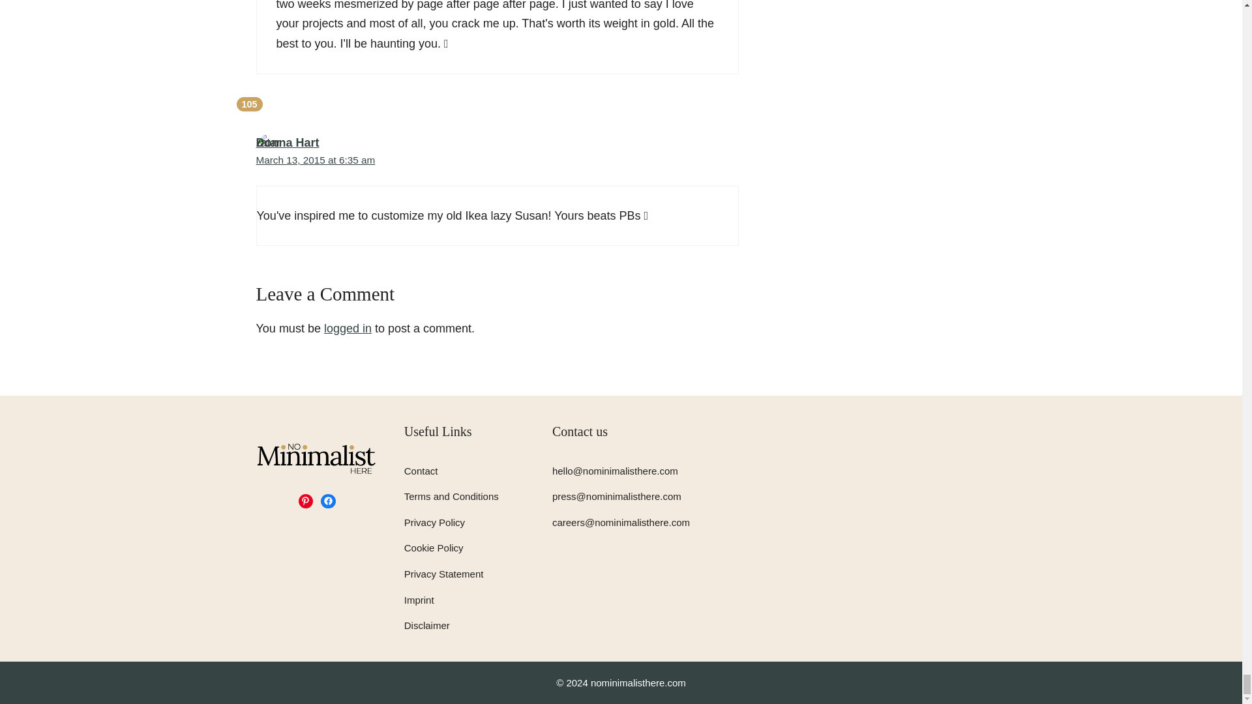 Image resolution: width=1252 pixels, height=704 pixels. What do you see at coordinates (316, 458) in the screenshot?
I see `cropped-nominimalisthere-logo.png` at bounding box center [316, 458].